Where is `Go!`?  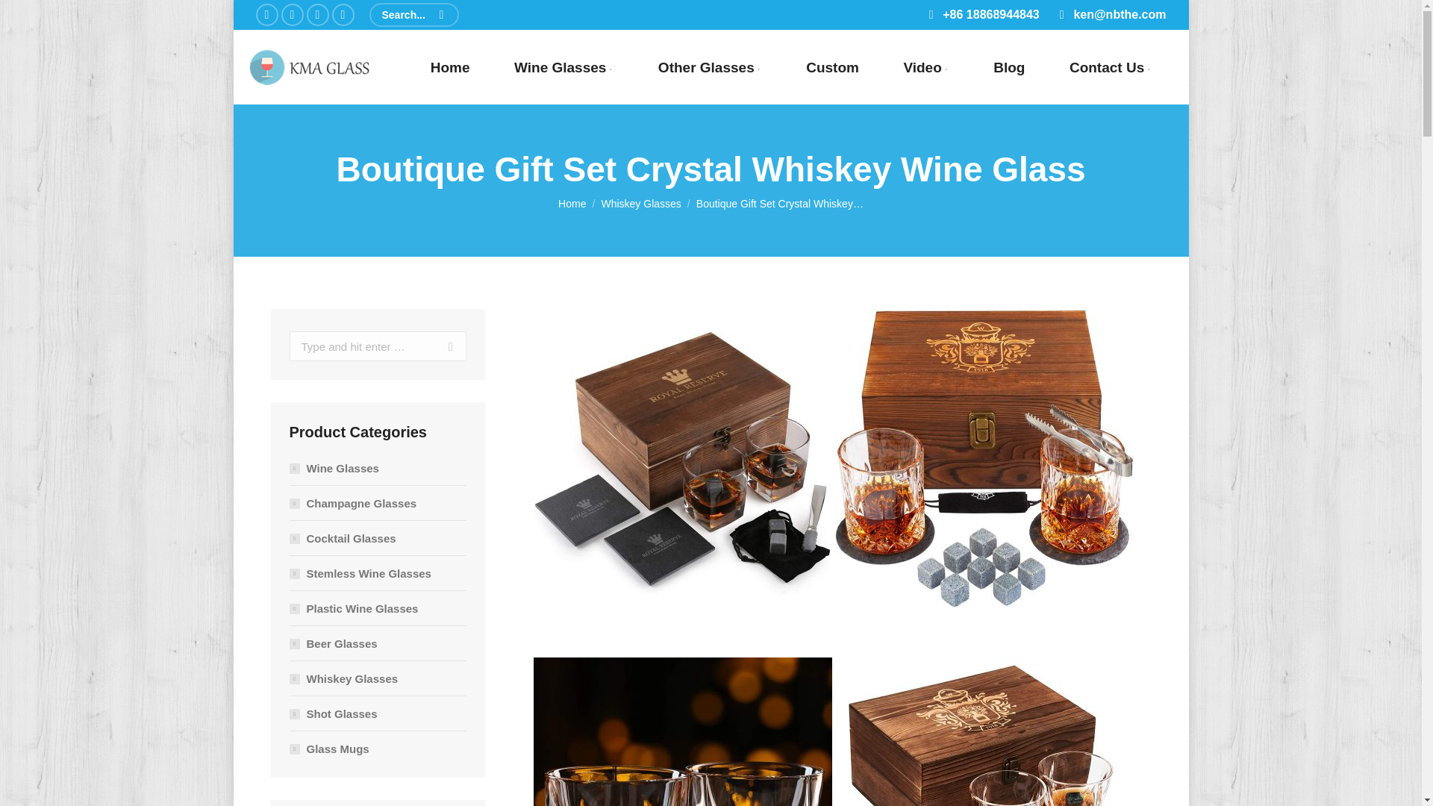
Go! is located at coordinates (31, 16).